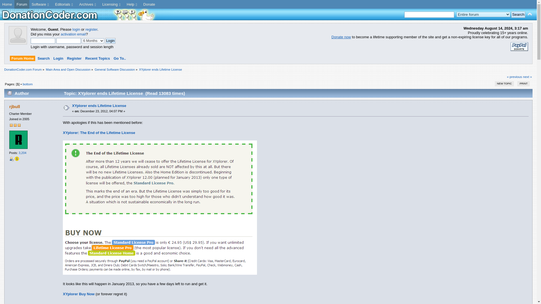  Describe the element at coordinates (65, 5) in the screenshot. I see `Editorials` at that location.